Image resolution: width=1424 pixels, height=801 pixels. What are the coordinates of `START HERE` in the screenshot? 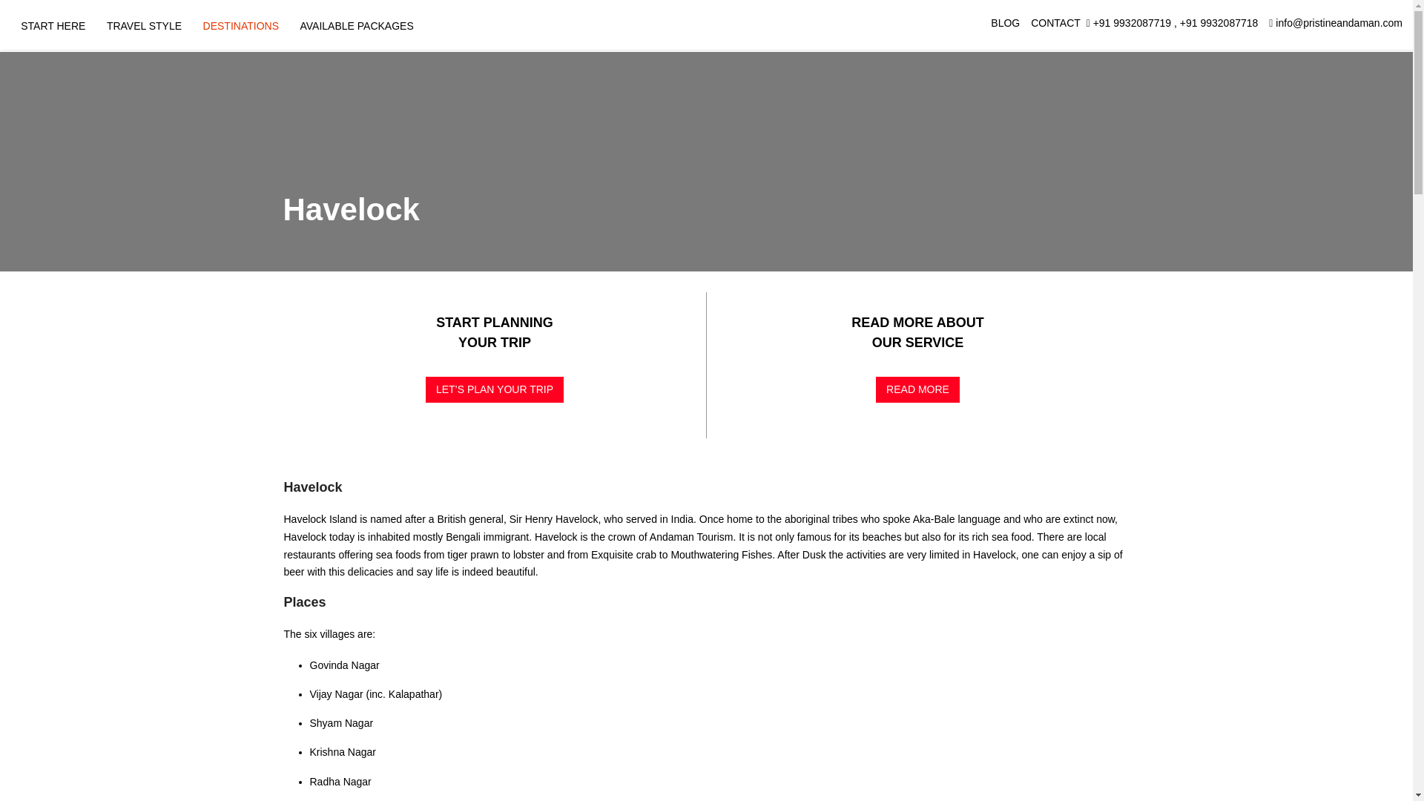 It's located at (53, 26).